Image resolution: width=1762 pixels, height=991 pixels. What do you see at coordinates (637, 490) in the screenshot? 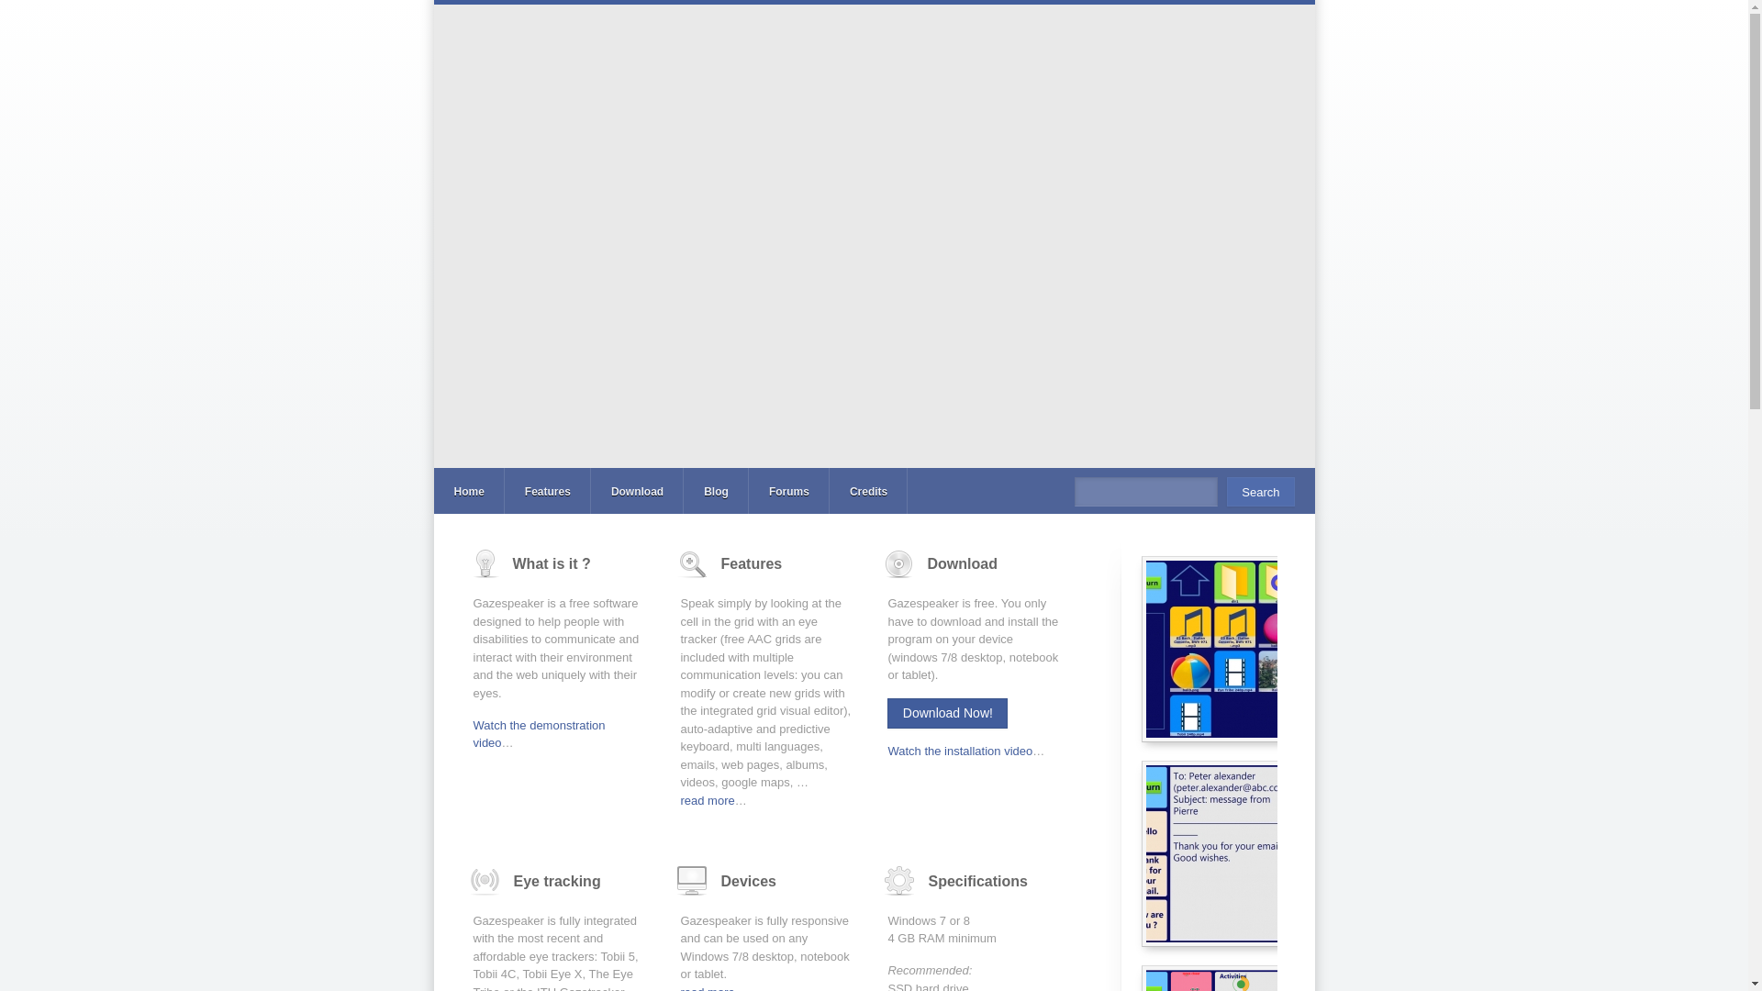
I see `Download` at bounding box center [637, 490].